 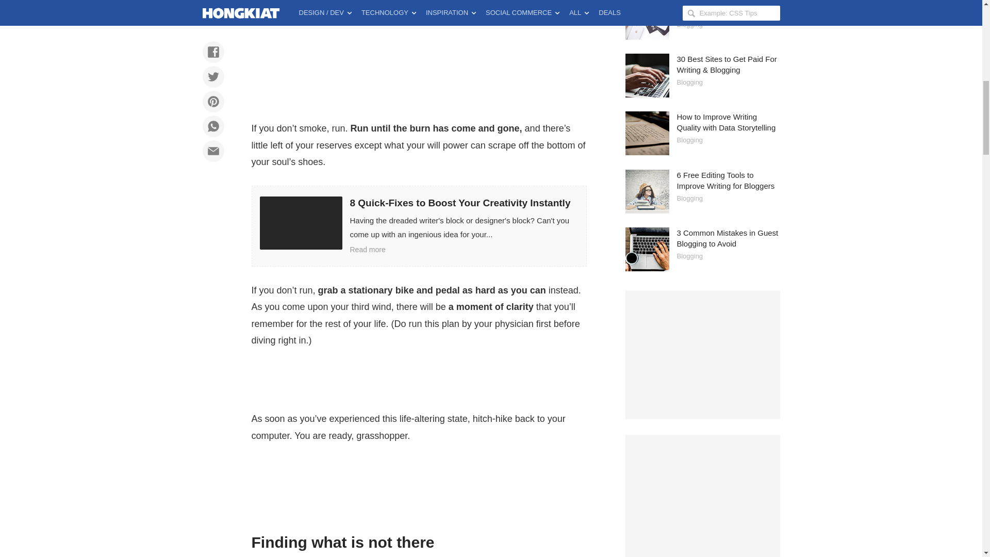 What do you see at coordinates (419, 226) in the screenshot?
I see `8 Quick-Fixes to Boost Your Creativity Instantly` at bounding box center [419, 226].